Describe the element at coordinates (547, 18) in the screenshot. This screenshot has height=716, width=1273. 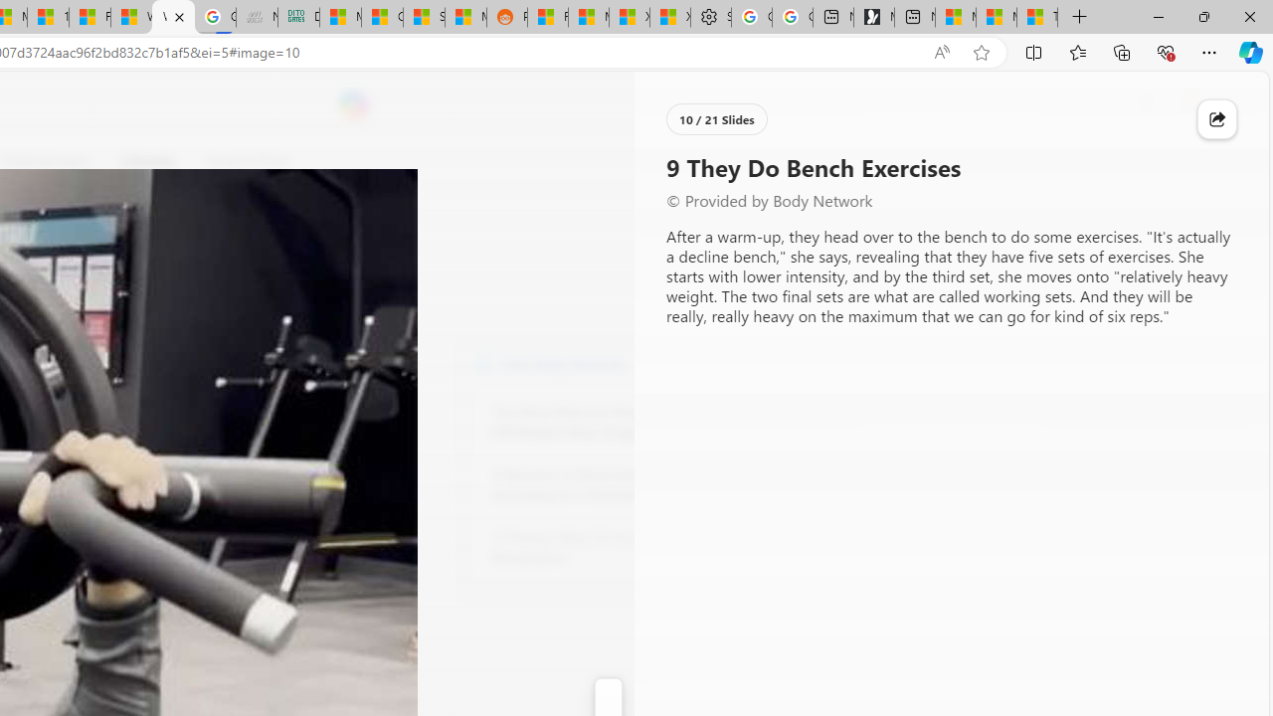
I see `R******* | Trusted Community Engagement and Contributions` at that location.